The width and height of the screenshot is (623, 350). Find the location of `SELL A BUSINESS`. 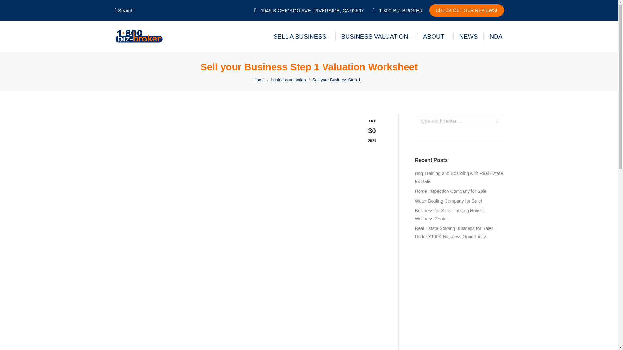

SELL A BUSINESS is located at coordinates (301, 36).